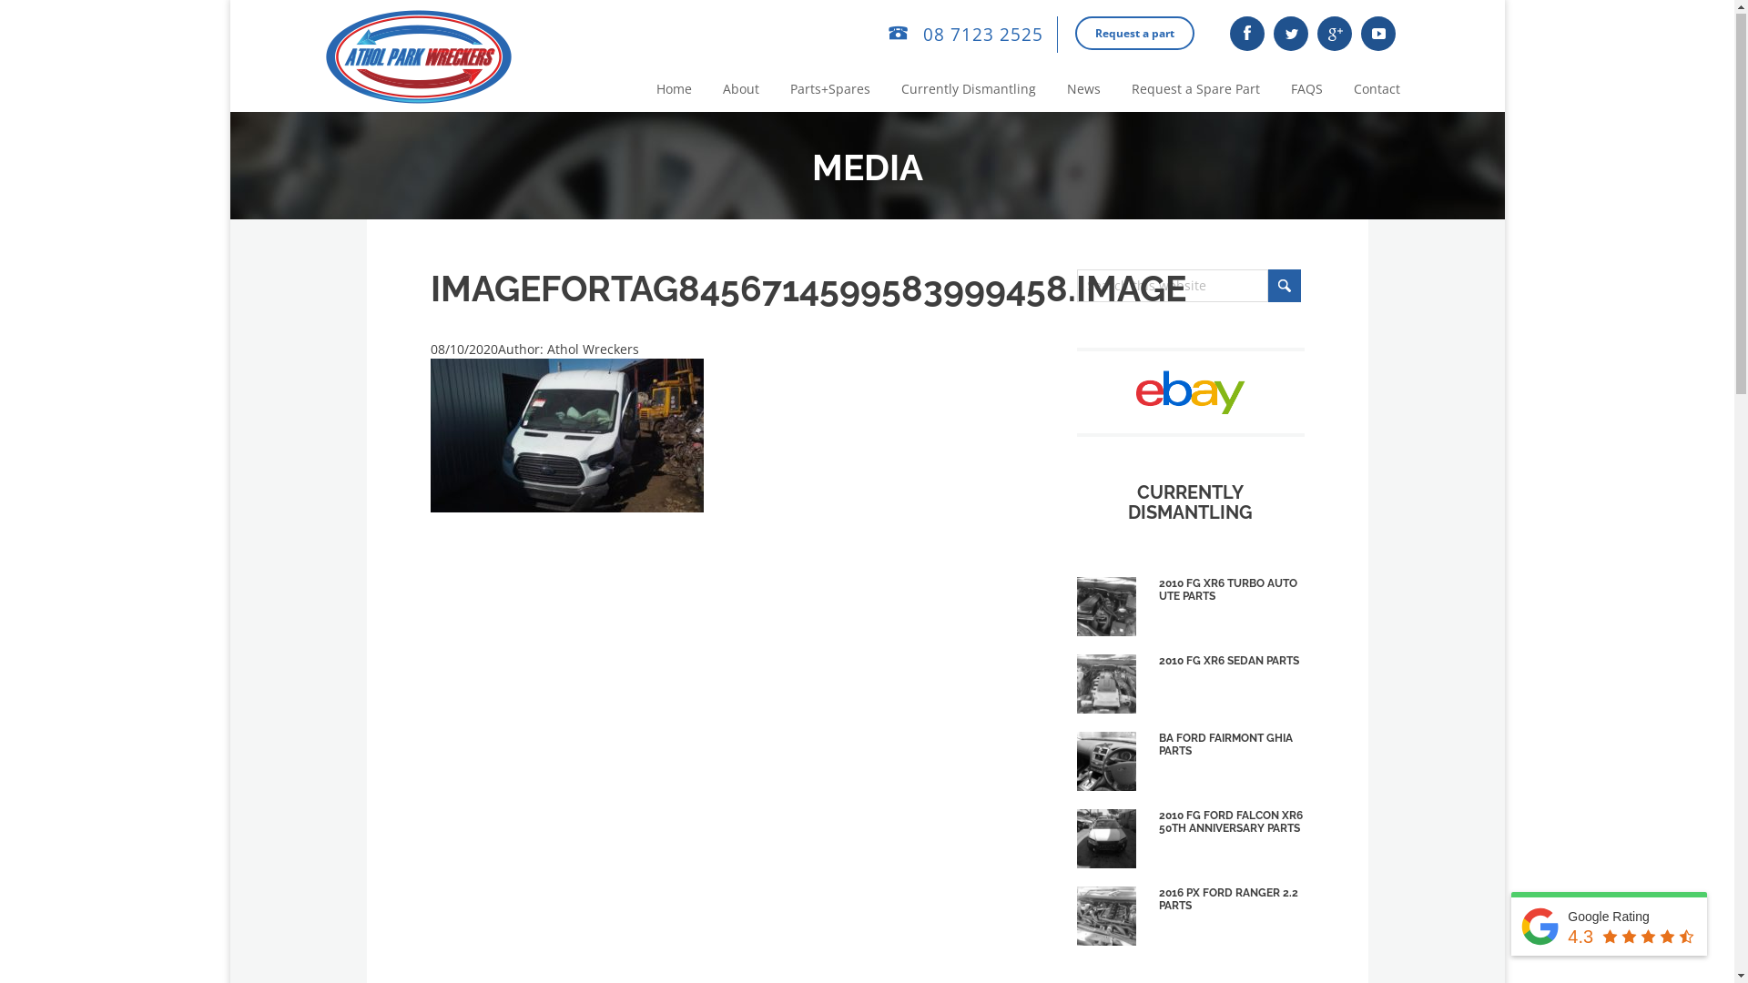  I want to click on Home, so click(674, 91).